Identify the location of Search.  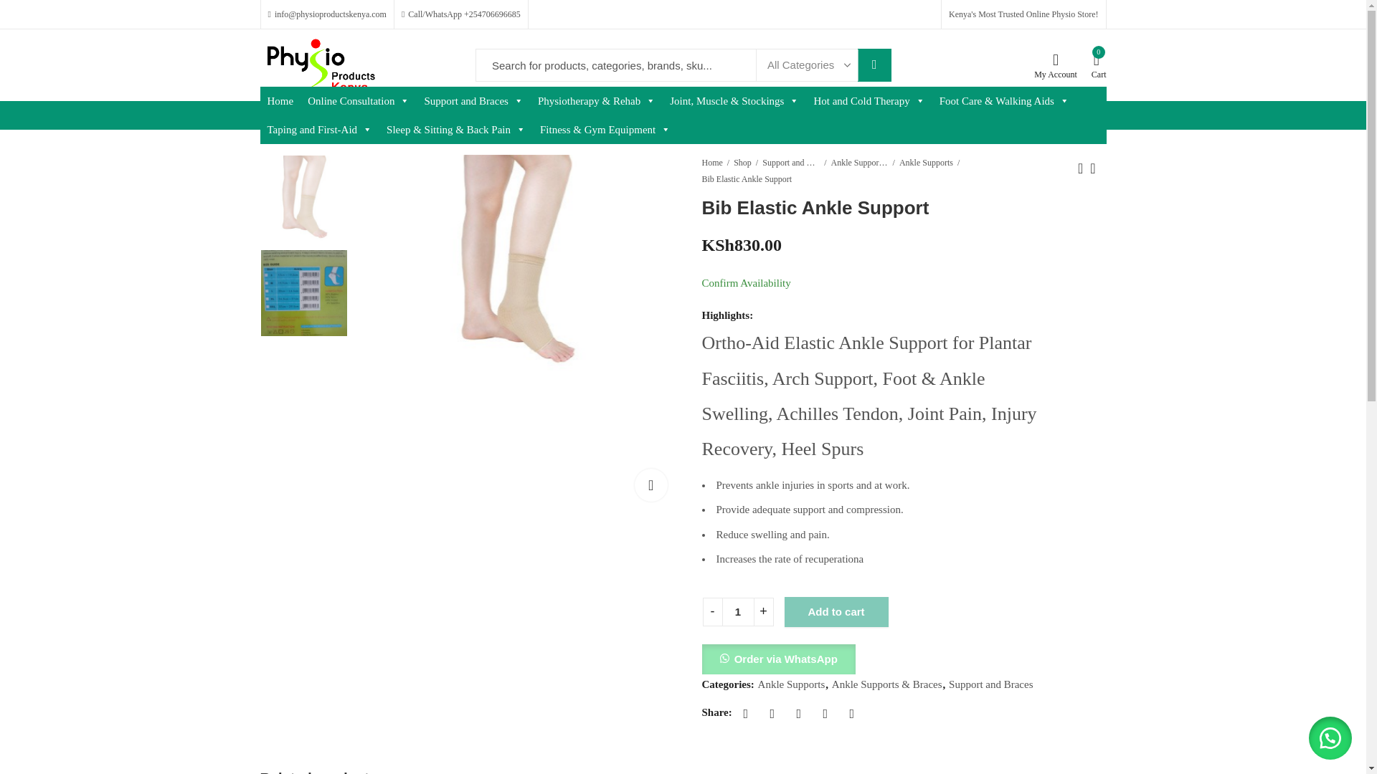
(874, 65).